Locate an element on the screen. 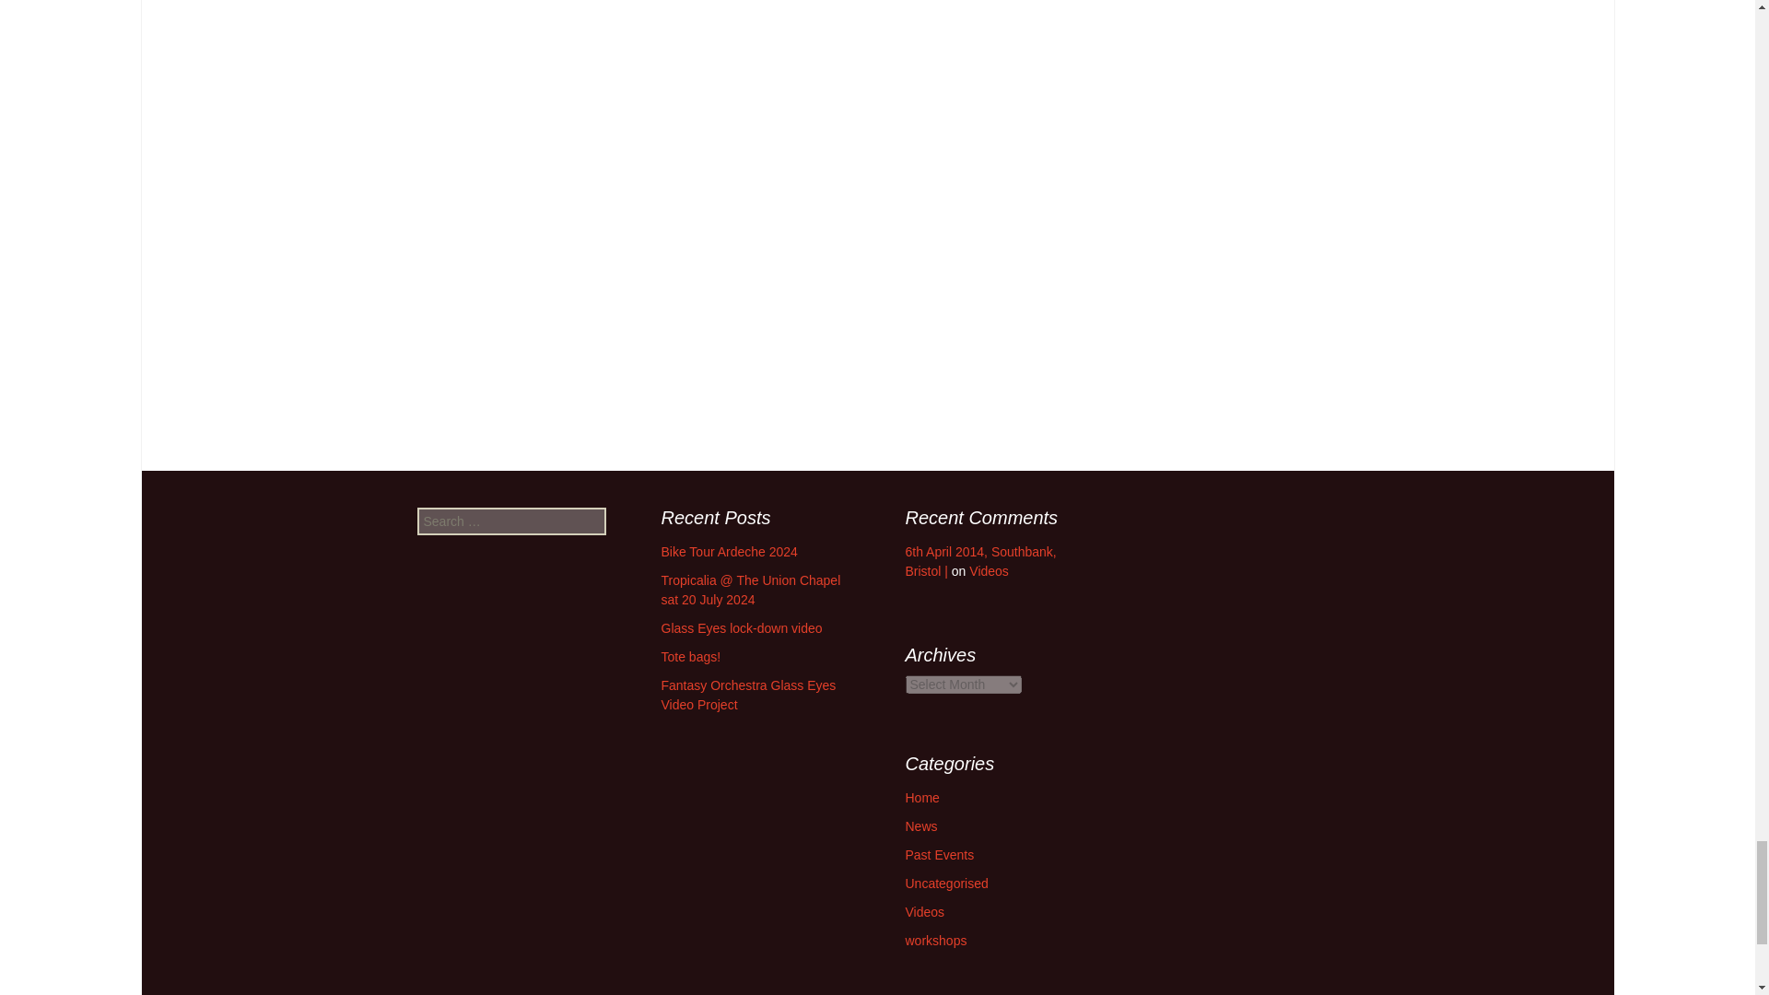 This screenshot has width=1769, height=995. Past Events is located at coordinates (939, 855).